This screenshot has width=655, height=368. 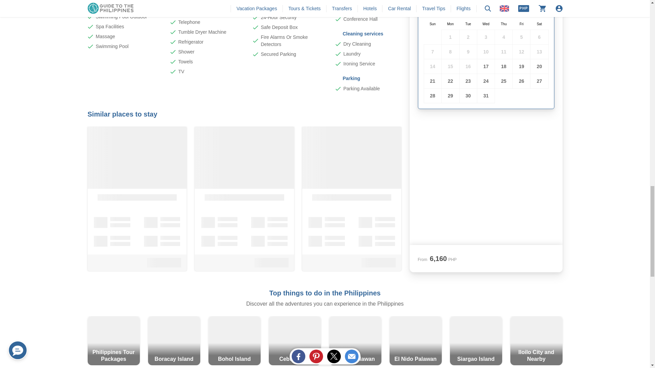 What do you see at coordinates (234, 341) in the screenshot?
I see `Bohol Island` at bounding box center [234, 341].